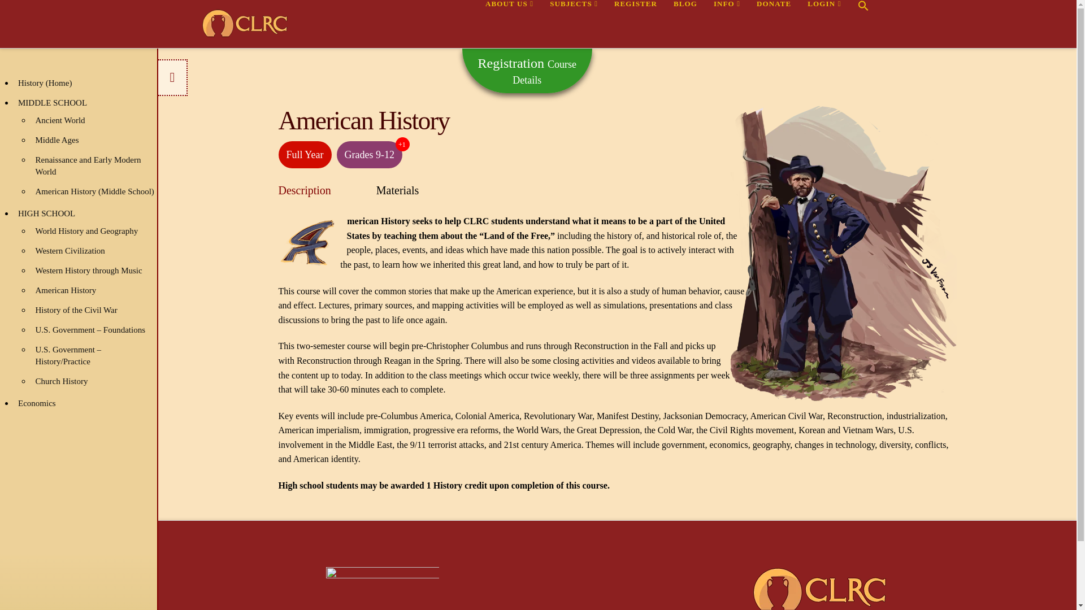  I want to click on SUBJECTS, so click(573, 23).